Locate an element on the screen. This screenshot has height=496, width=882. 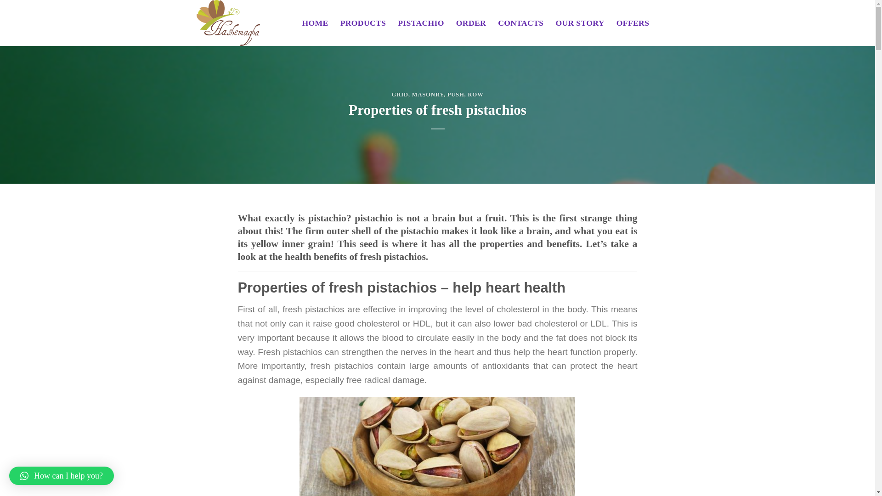
OUR STORY is located at coordinates (580, 23).